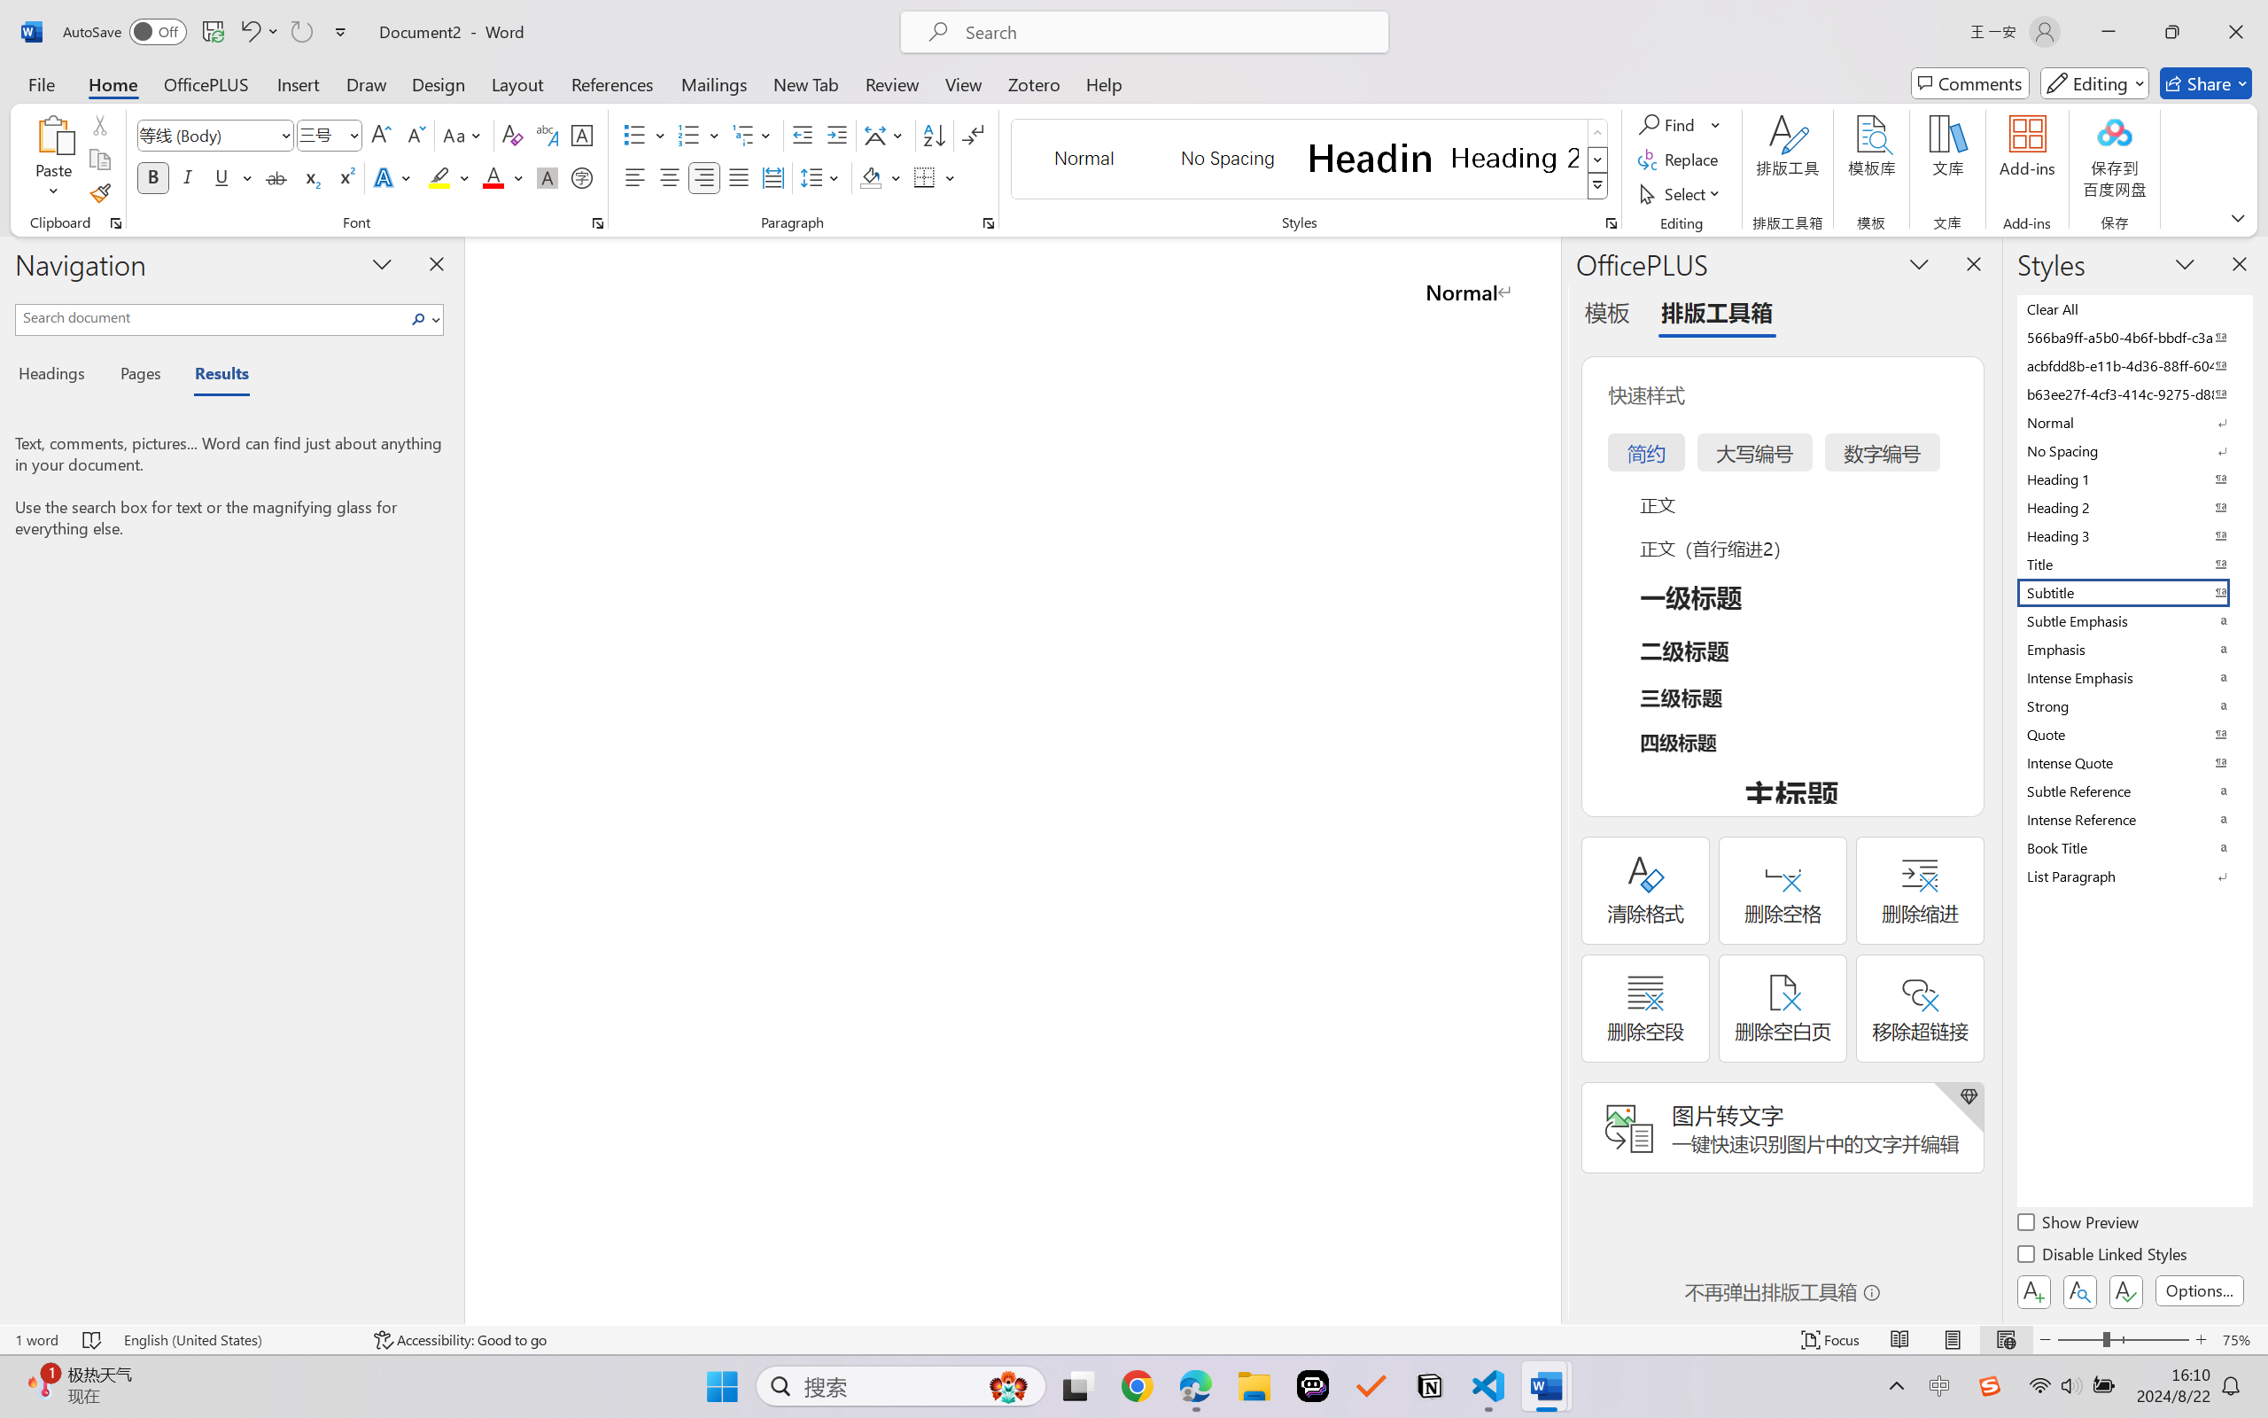 This screenshot has height=1418, width=2268. Describe the element at coordinates (2133, 337) in the screenshot. I see `566ba9ff-a5b0-4b6f-bbdf-c3ab41993fc2` at that location.